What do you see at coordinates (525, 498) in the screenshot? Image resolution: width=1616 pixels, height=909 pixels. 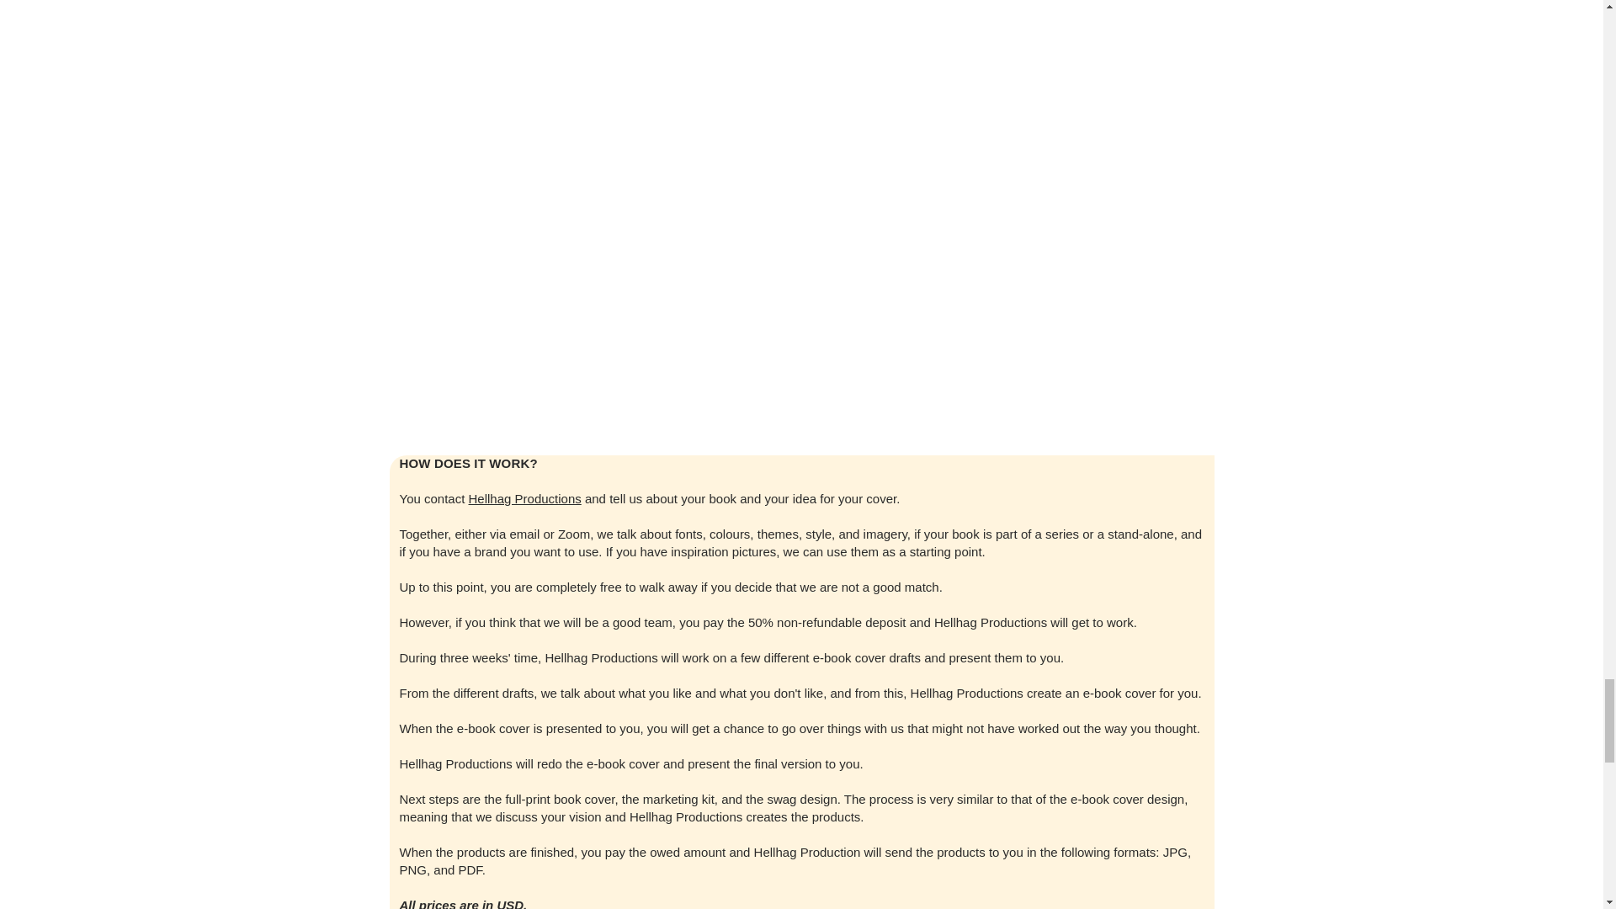 I see `Hellhag Productions` at bounding box center [525, 498].